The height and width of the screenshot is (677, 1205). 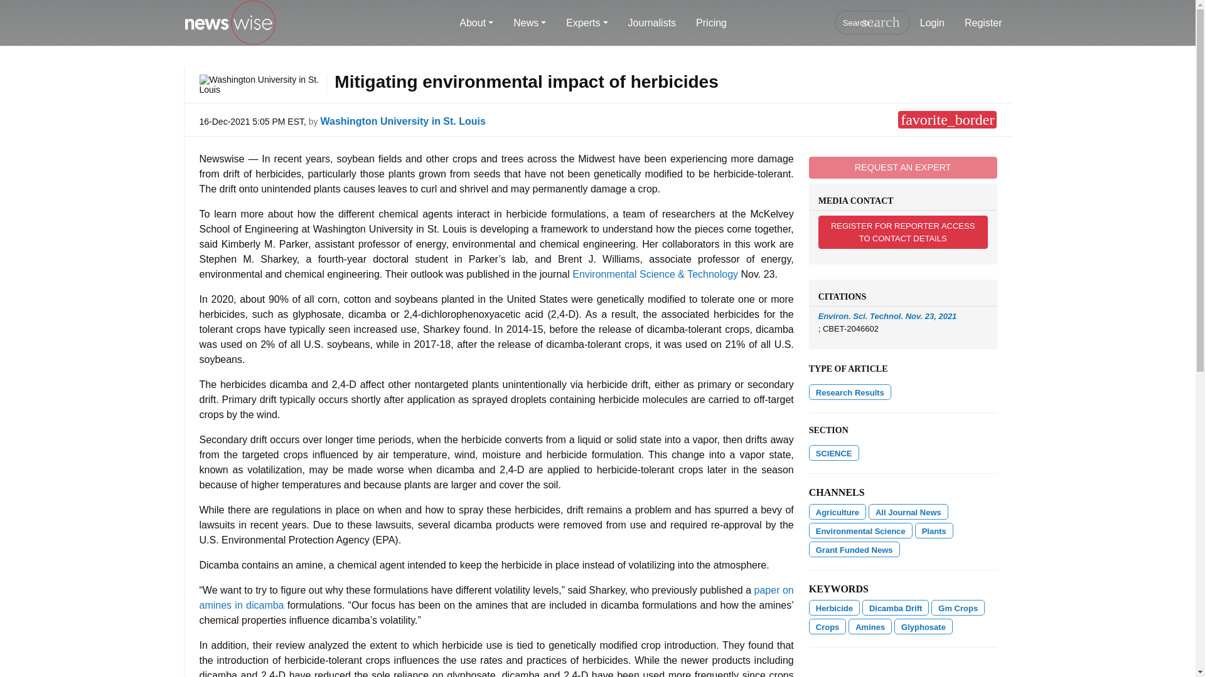 I want to click on Show all articles in this channel, so click(x=909, y=512).